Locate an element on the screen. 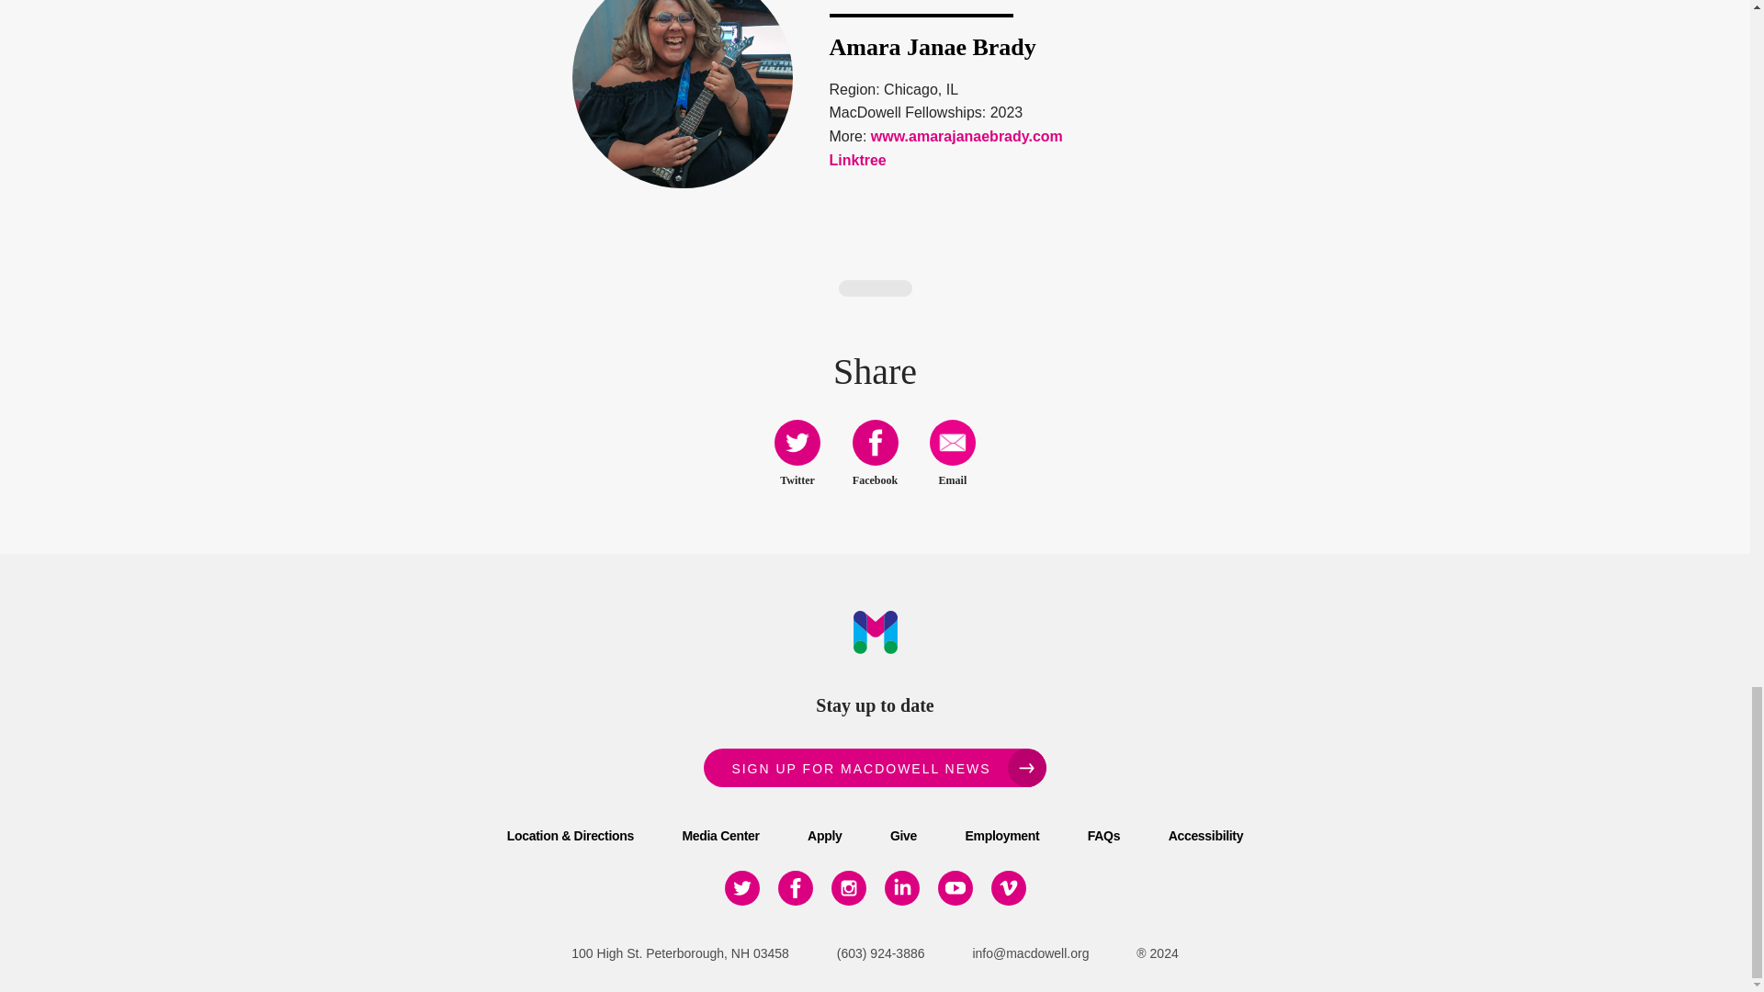 This screenshot has height=992, width=1764. View us on LinkedIn is located at coordinates (900, 888).